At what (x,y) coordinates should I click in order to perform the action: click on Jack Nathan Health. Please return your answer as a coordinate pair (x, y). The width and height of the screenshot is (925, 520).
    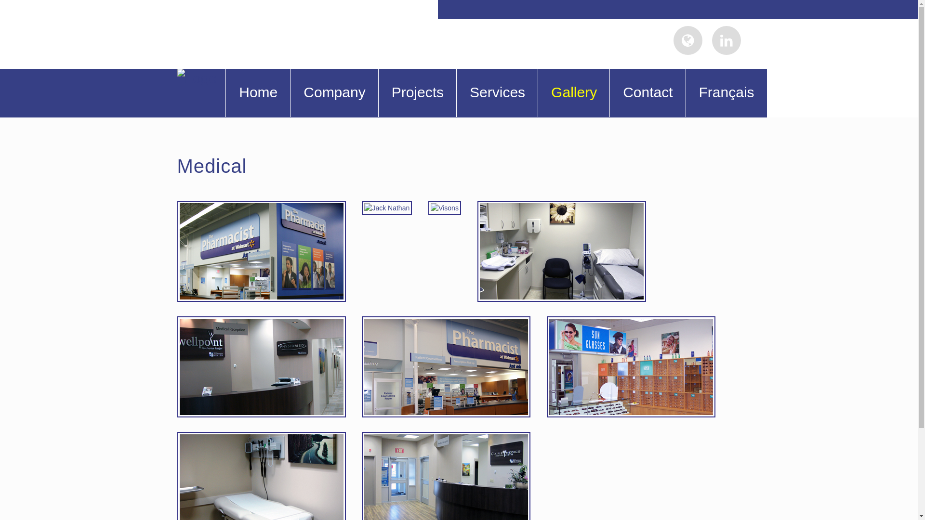
    Looking at the image, I should click on (453, 437).